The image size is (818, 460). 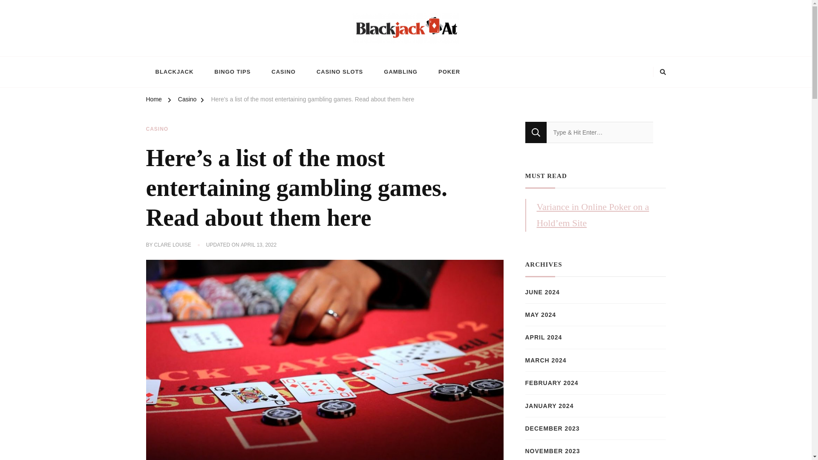 I want to click on APRIL 13, 2022, so click(x=258, y=245).